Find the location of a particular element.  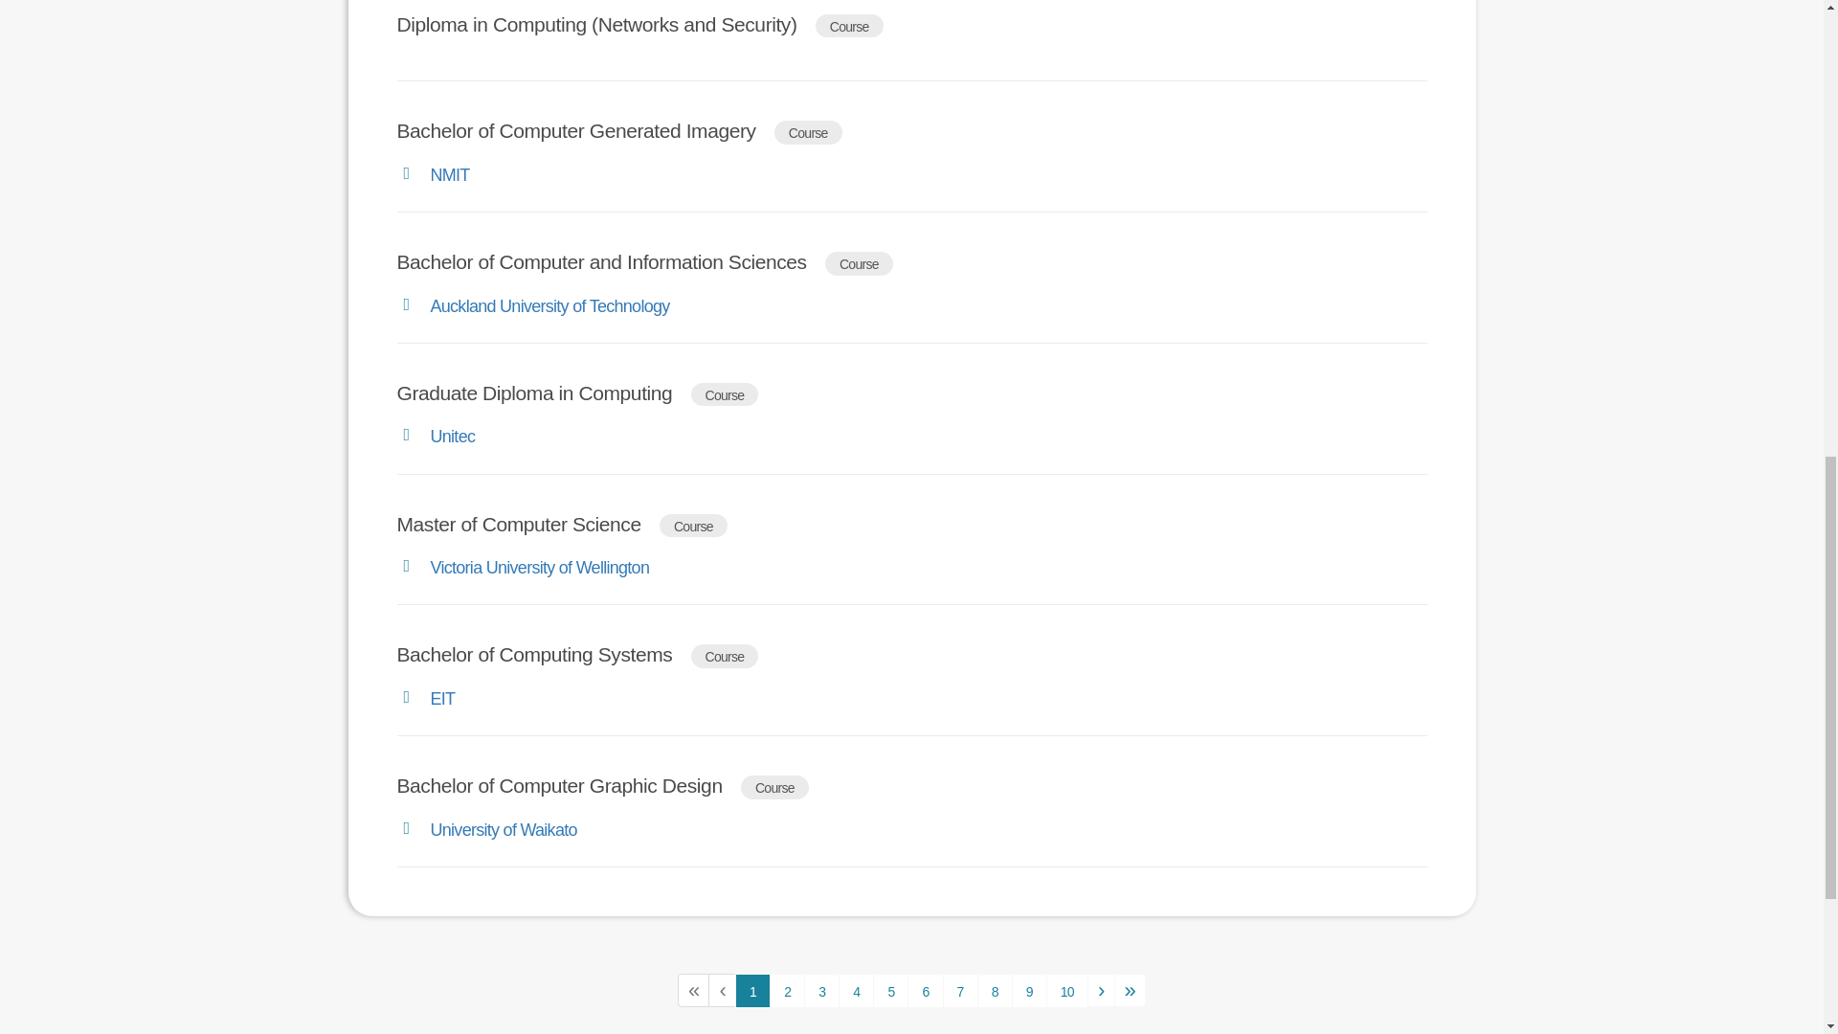

View page number 8 is located at coordinates (995, 991).